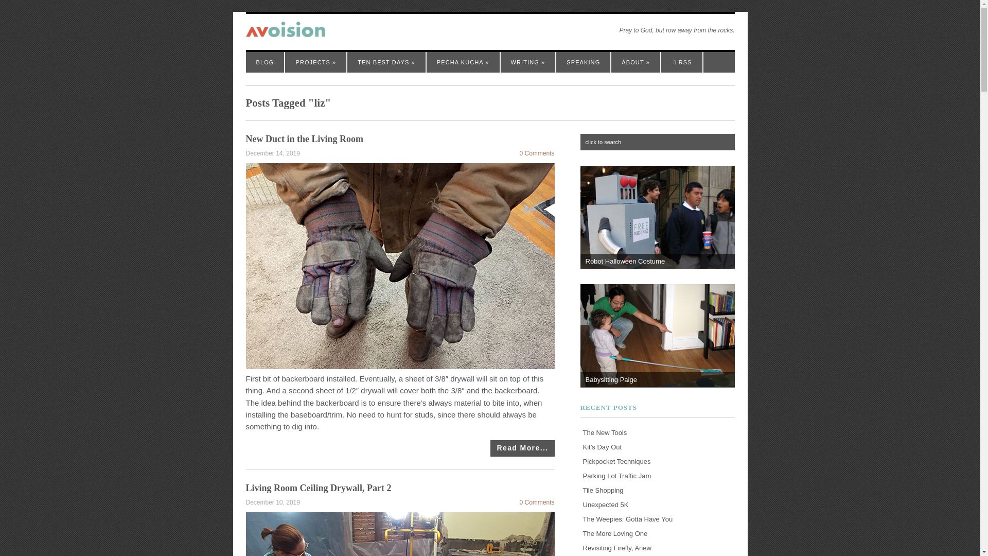 The width and height of the screenshot is (988, 556). Describe the element at coordinates (658, 142) in the screenshot. I see `click to search` at that location.